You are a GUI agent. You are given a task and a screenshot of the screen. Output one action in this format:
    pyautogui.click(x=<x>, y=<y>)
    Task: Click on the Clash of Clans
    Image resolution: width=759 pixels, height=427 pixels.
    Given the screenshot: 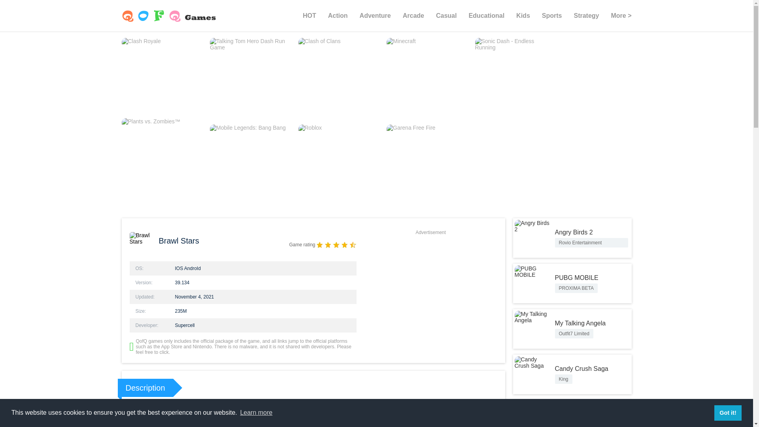 What is the action you would take?
    pyautogui.click(x=338, y=78)
    